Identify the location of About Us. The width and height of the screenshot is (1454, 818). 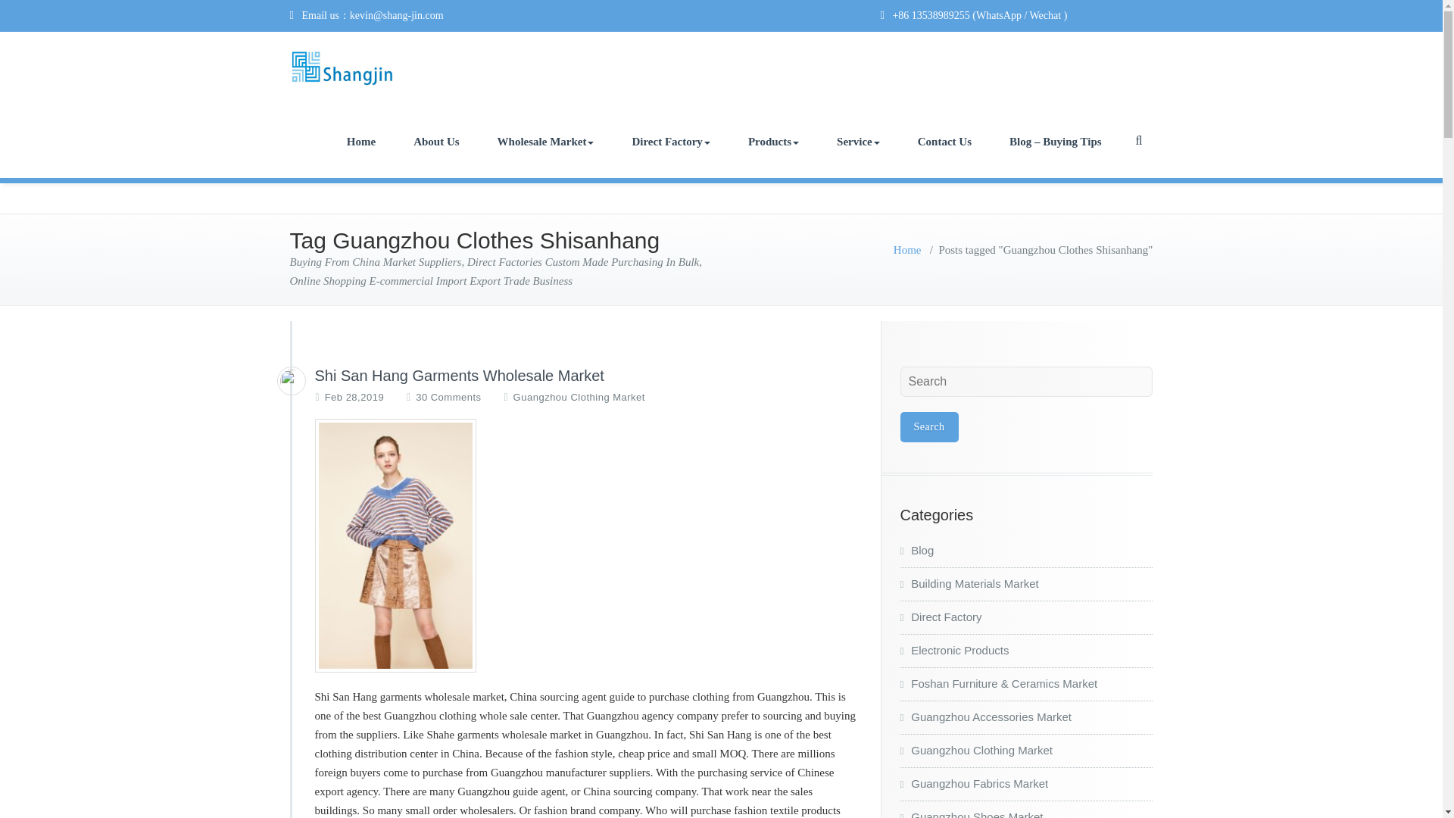
(436, 142).